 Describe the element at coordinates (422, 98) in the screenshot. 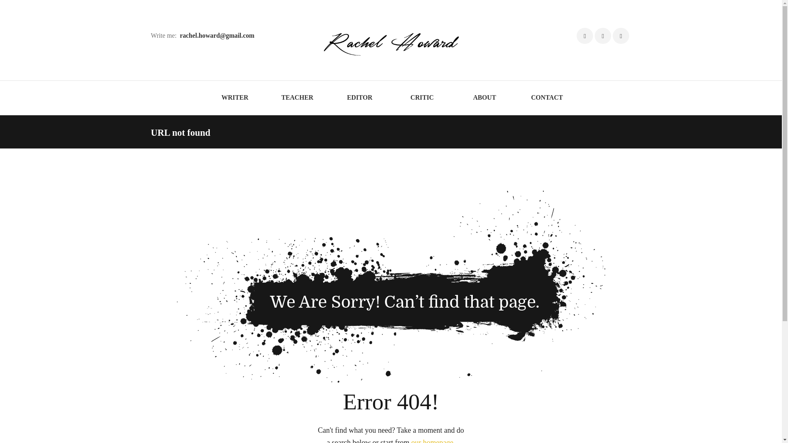

I see `CRITIC` at that location.